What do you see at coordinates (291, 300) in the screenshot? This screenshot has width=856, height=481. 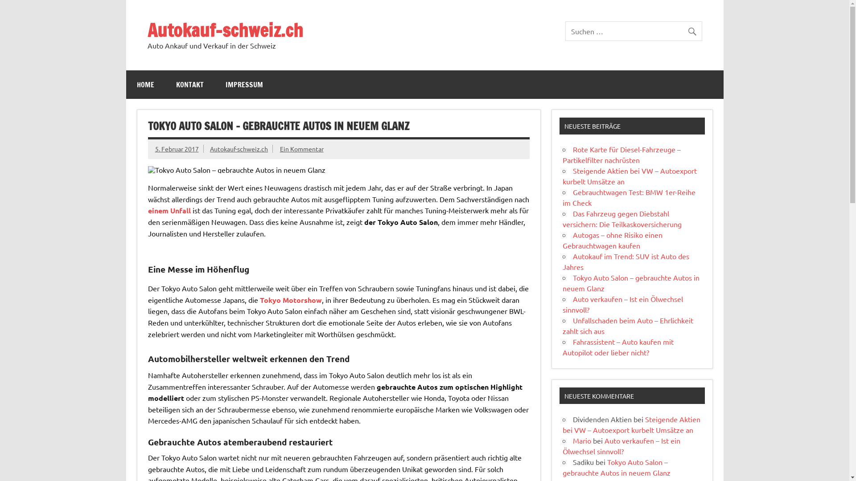 I see `Tokyo Motorshow` at bounding box center [291, 300].